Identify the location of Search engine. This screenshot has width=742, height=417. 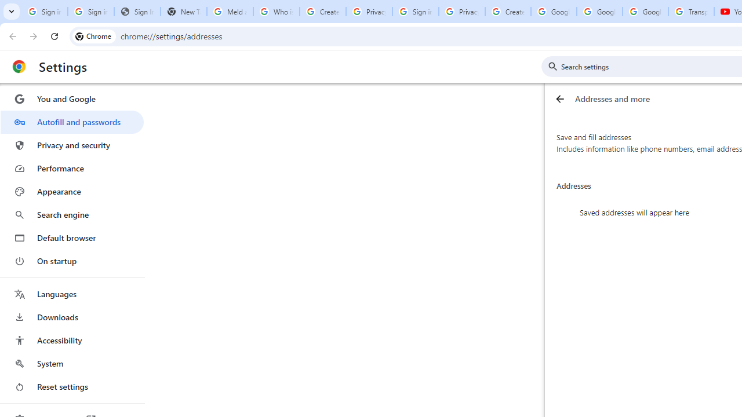
(72, 214).